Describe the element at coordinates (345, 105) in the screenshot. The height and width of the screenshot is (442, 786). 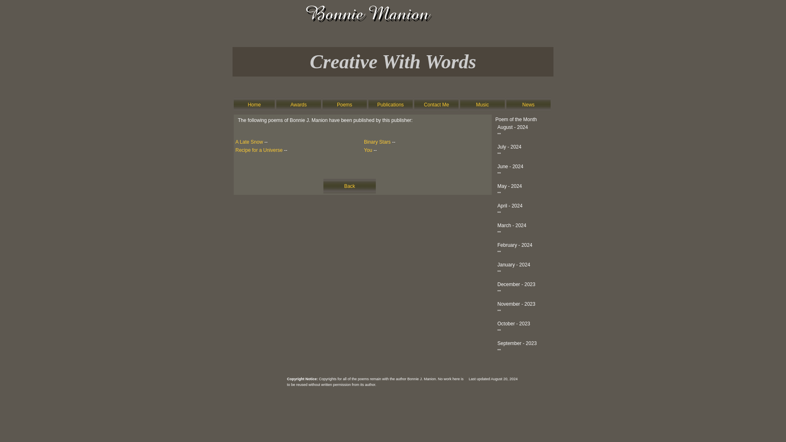
I see `Poems` at that location.